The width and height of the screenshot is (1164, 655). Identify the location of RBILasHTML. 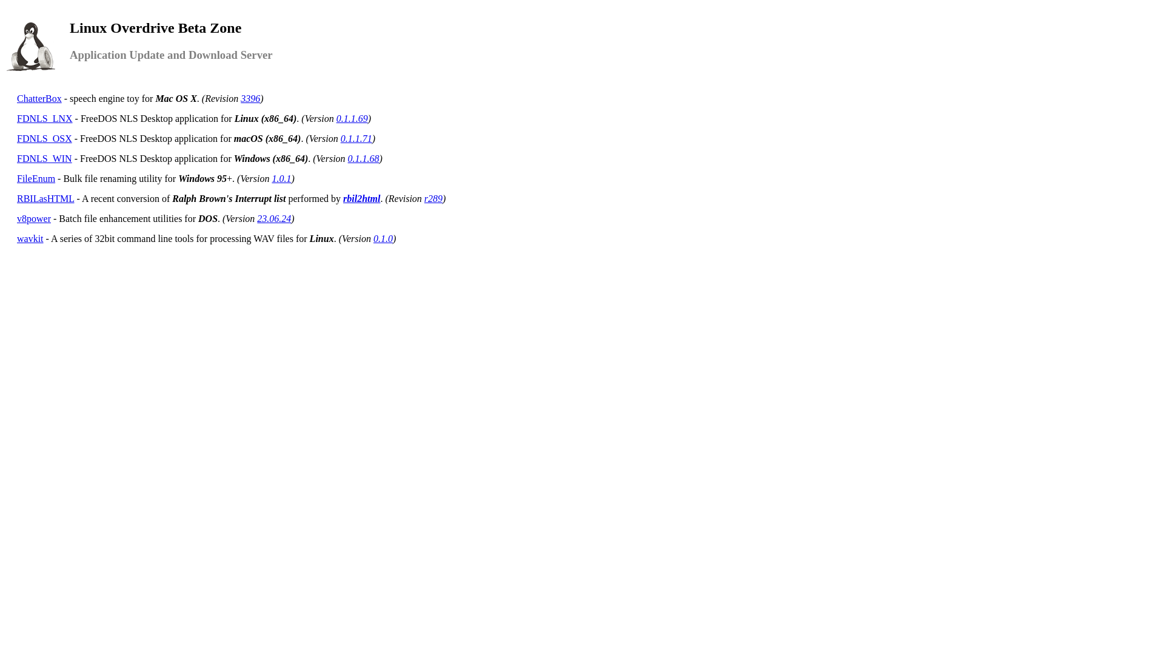
(45, 199).